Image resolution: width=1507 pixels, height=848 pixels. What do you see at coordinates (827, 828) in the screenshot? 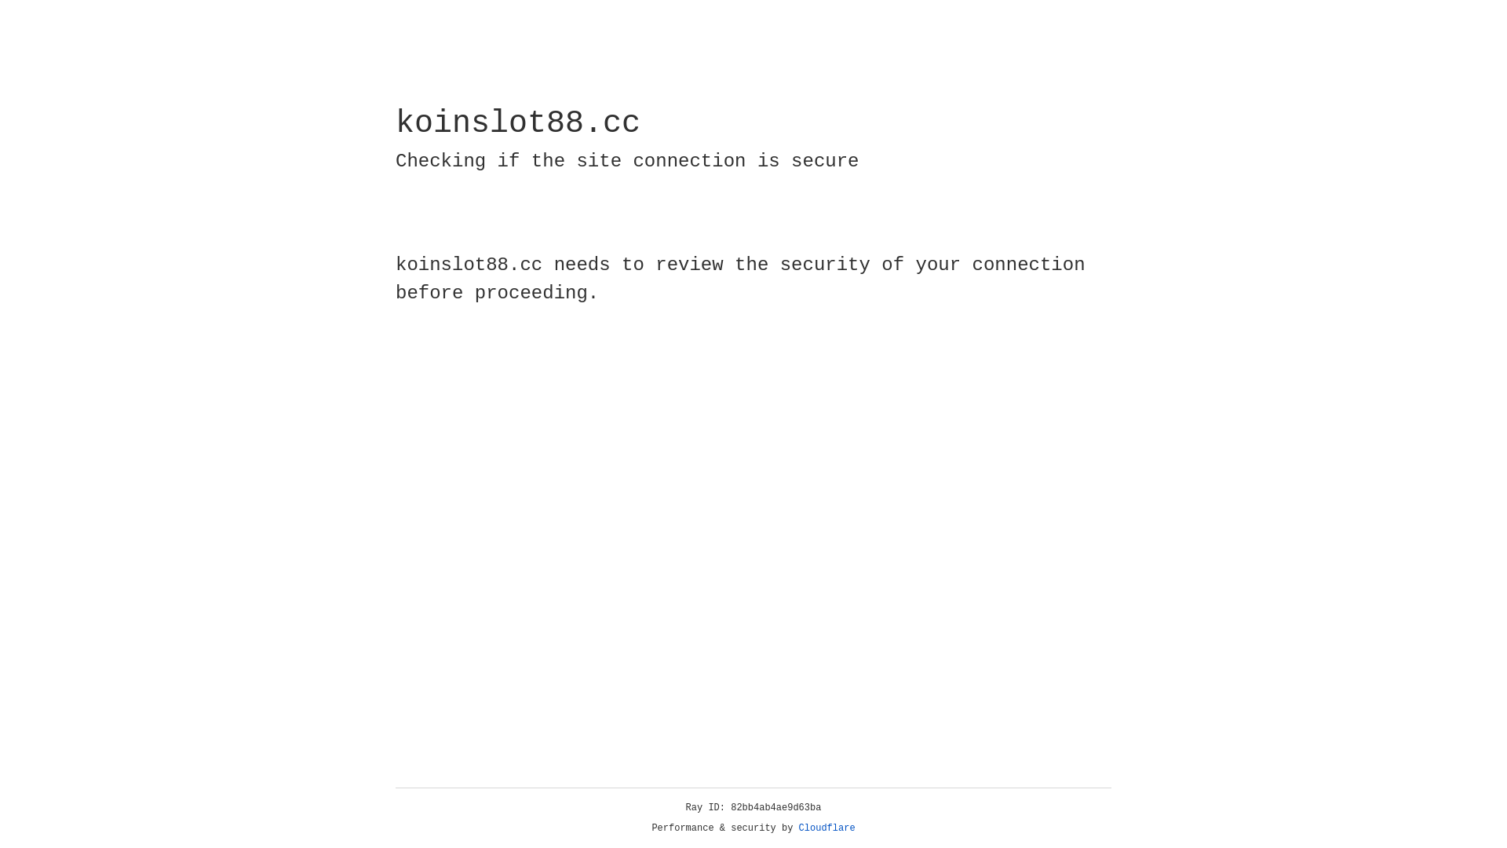
I see `Cloudflare` at bounding box center [827, 828].